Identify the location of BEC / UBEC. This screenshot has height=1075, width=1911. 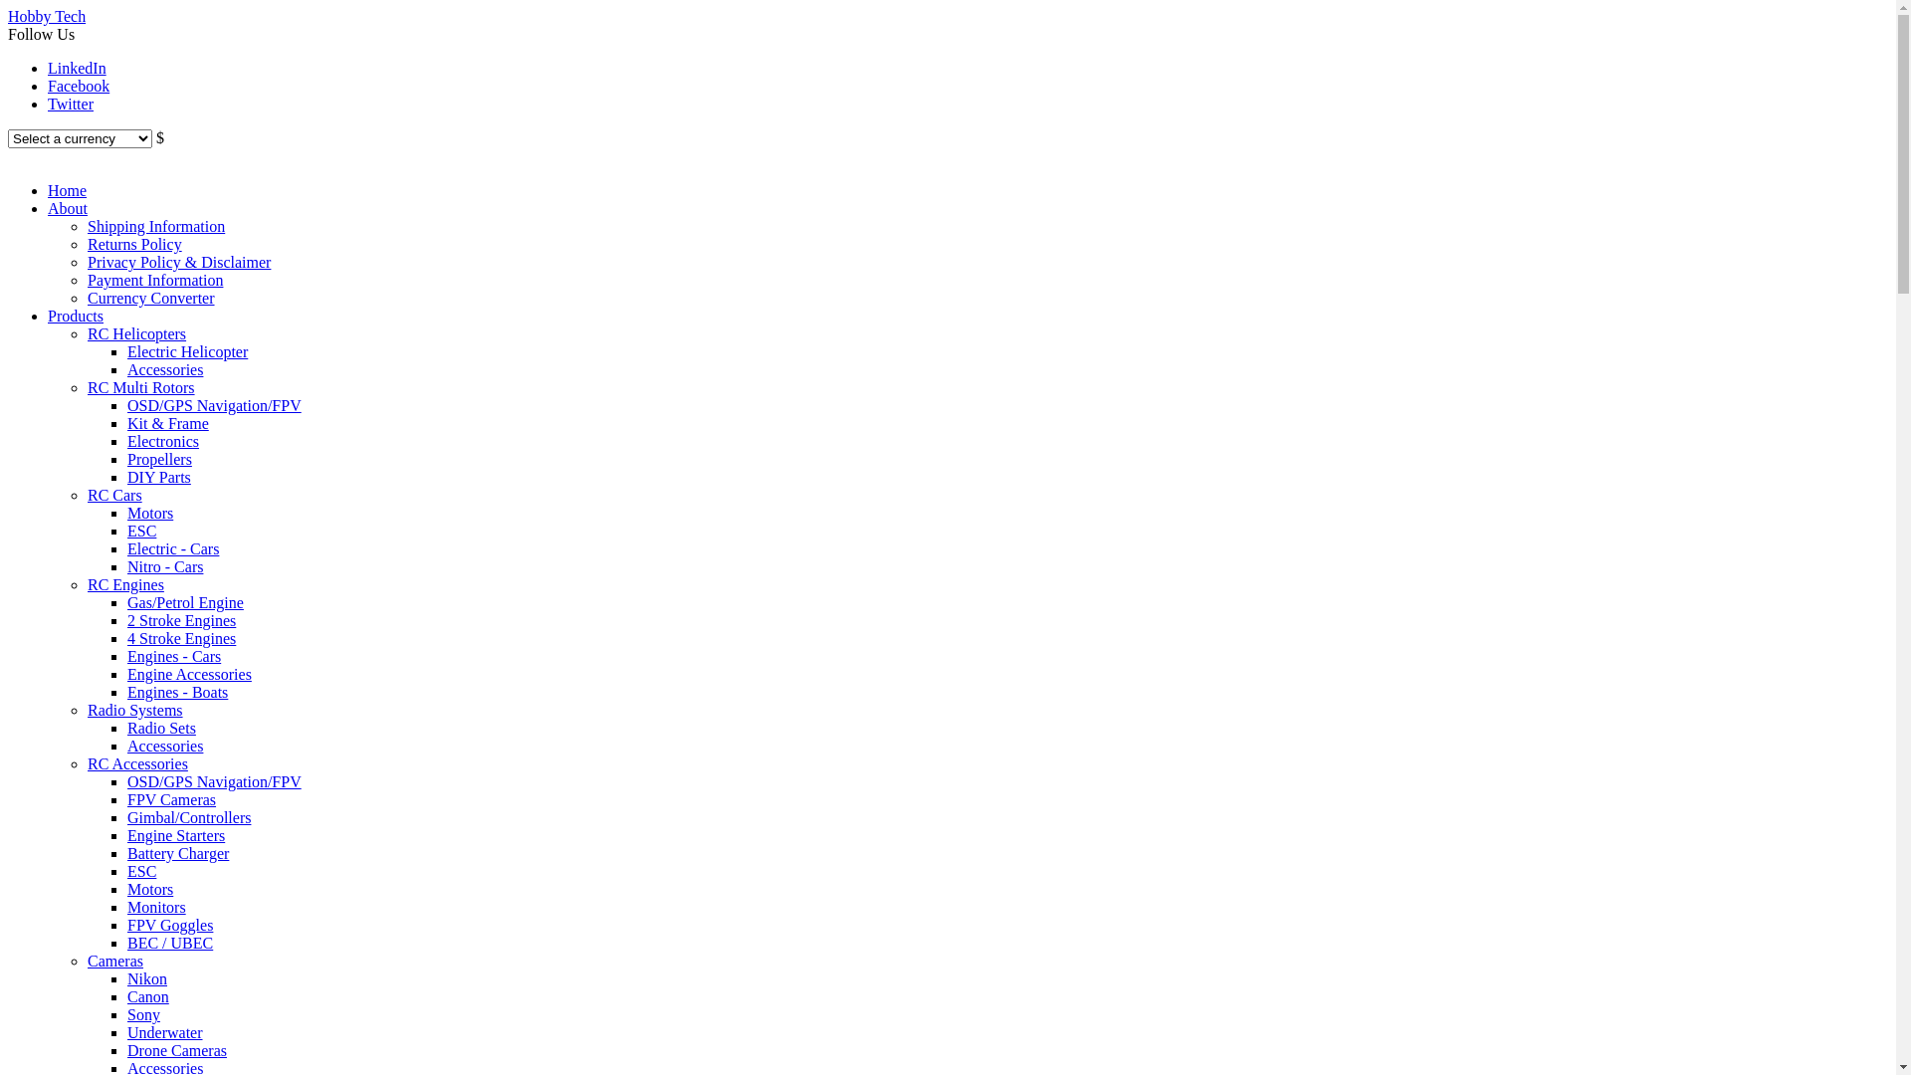
(170, 944).